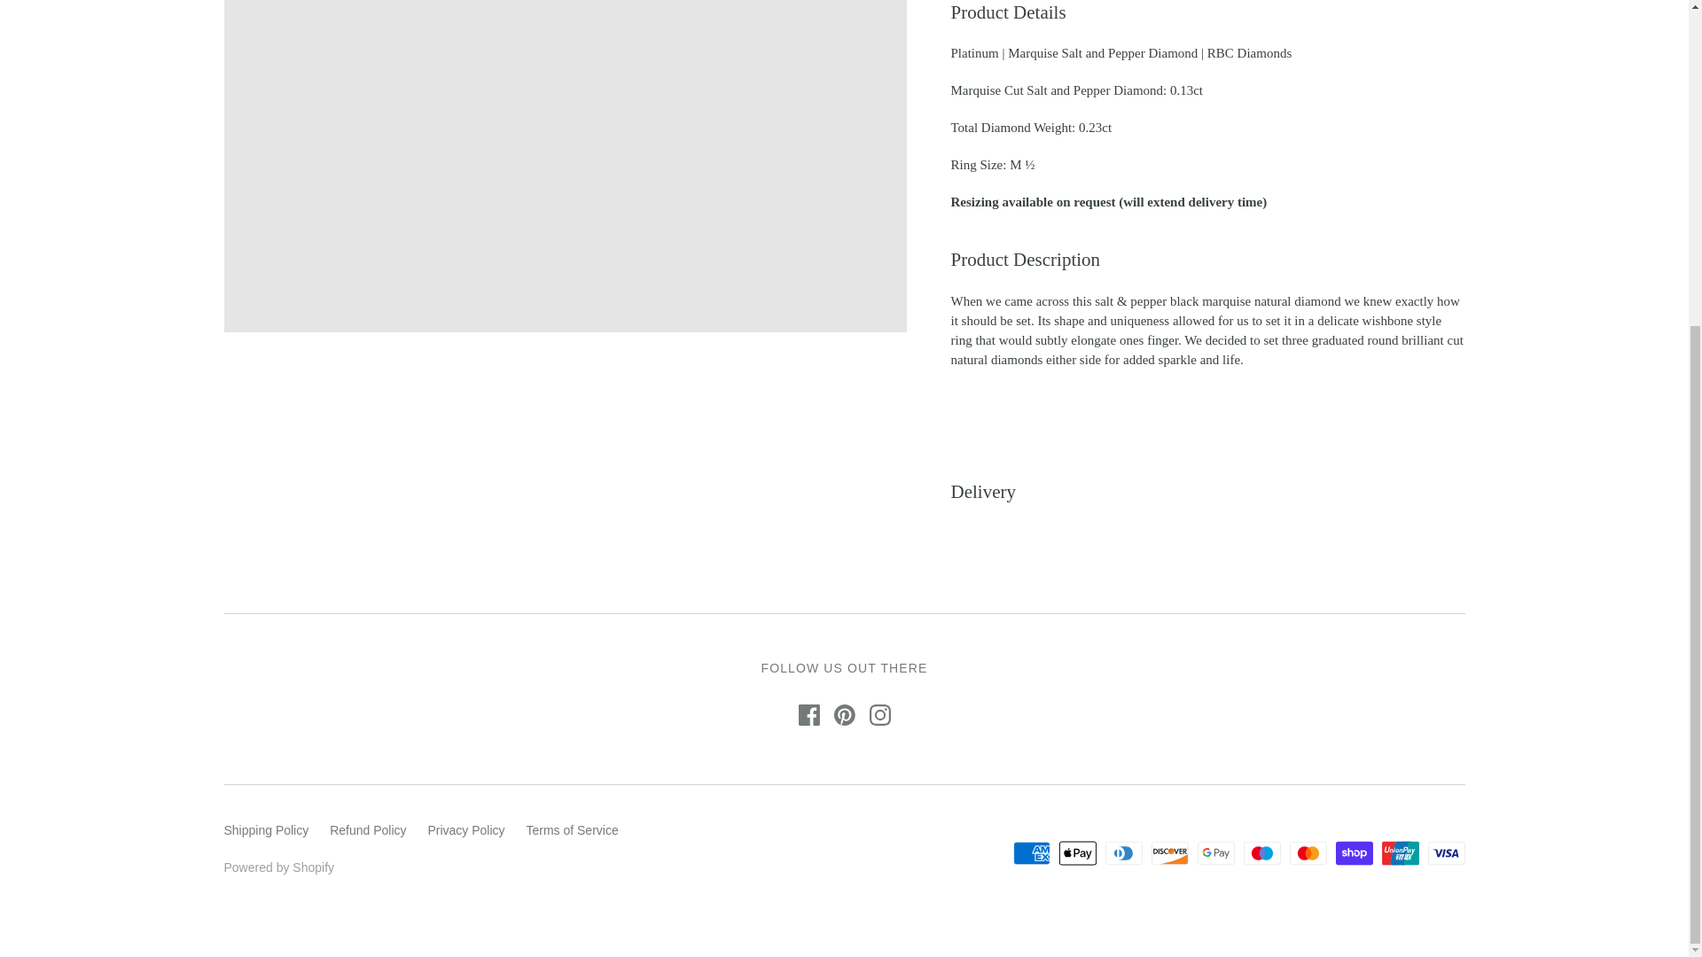  What do you see at coordinates (1123, 852) in the screenshot?
I see `Diners Club` at bounding box center [1123, 852].